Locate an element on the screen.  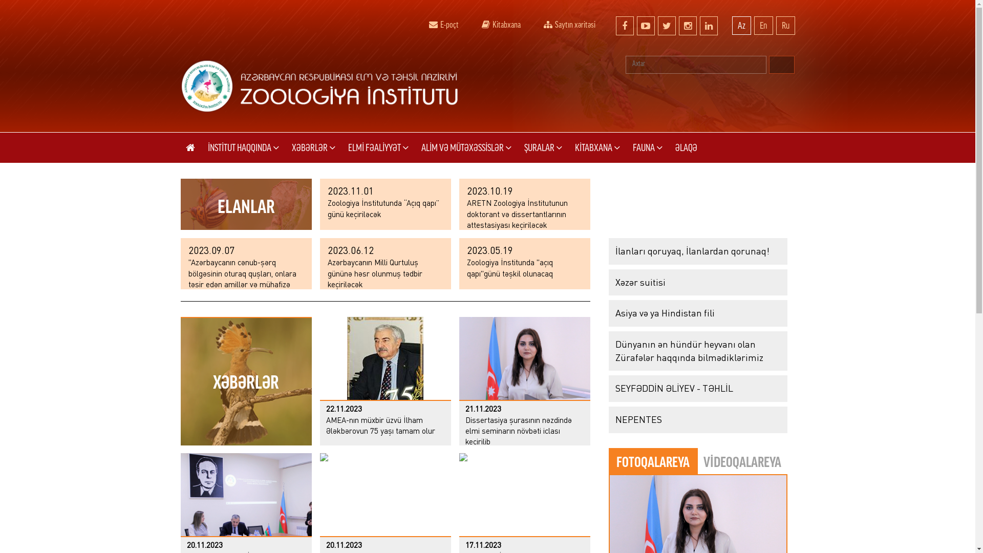
Kitabxana is located at coordinates (501, 24).